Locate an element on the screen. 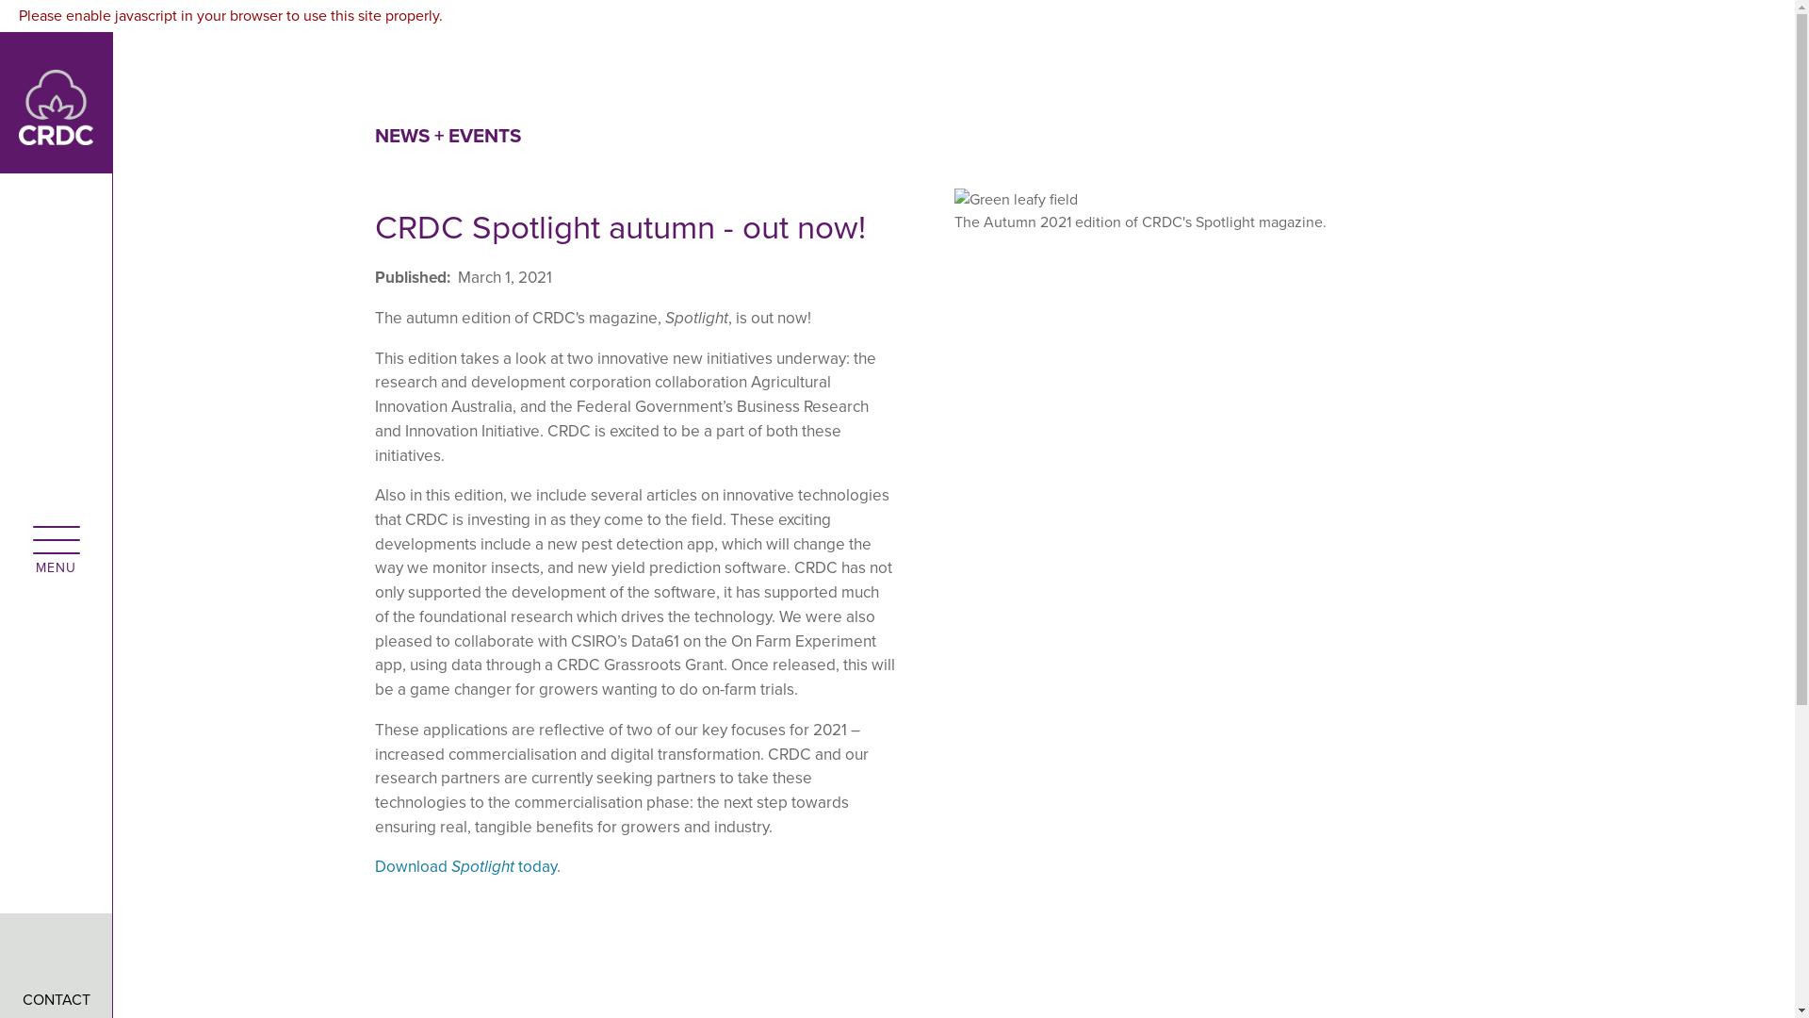 The image size is (1809, 1018). Skip to main content is located at coordinates (897, 11).